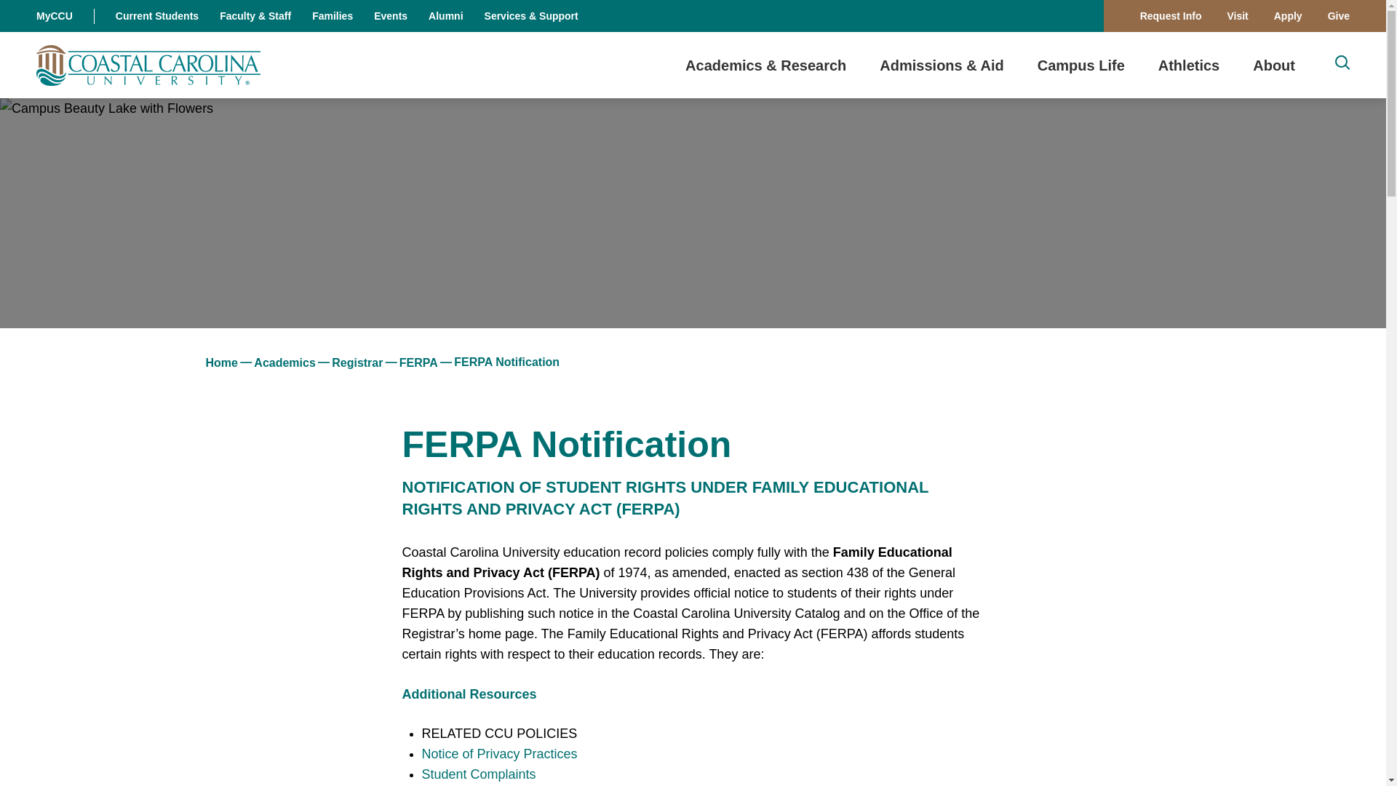 The image size is (1397, 786). Describe the element at coordinates (1081, 64) in the screenshot. I see `Coastal Carolina` at that location.